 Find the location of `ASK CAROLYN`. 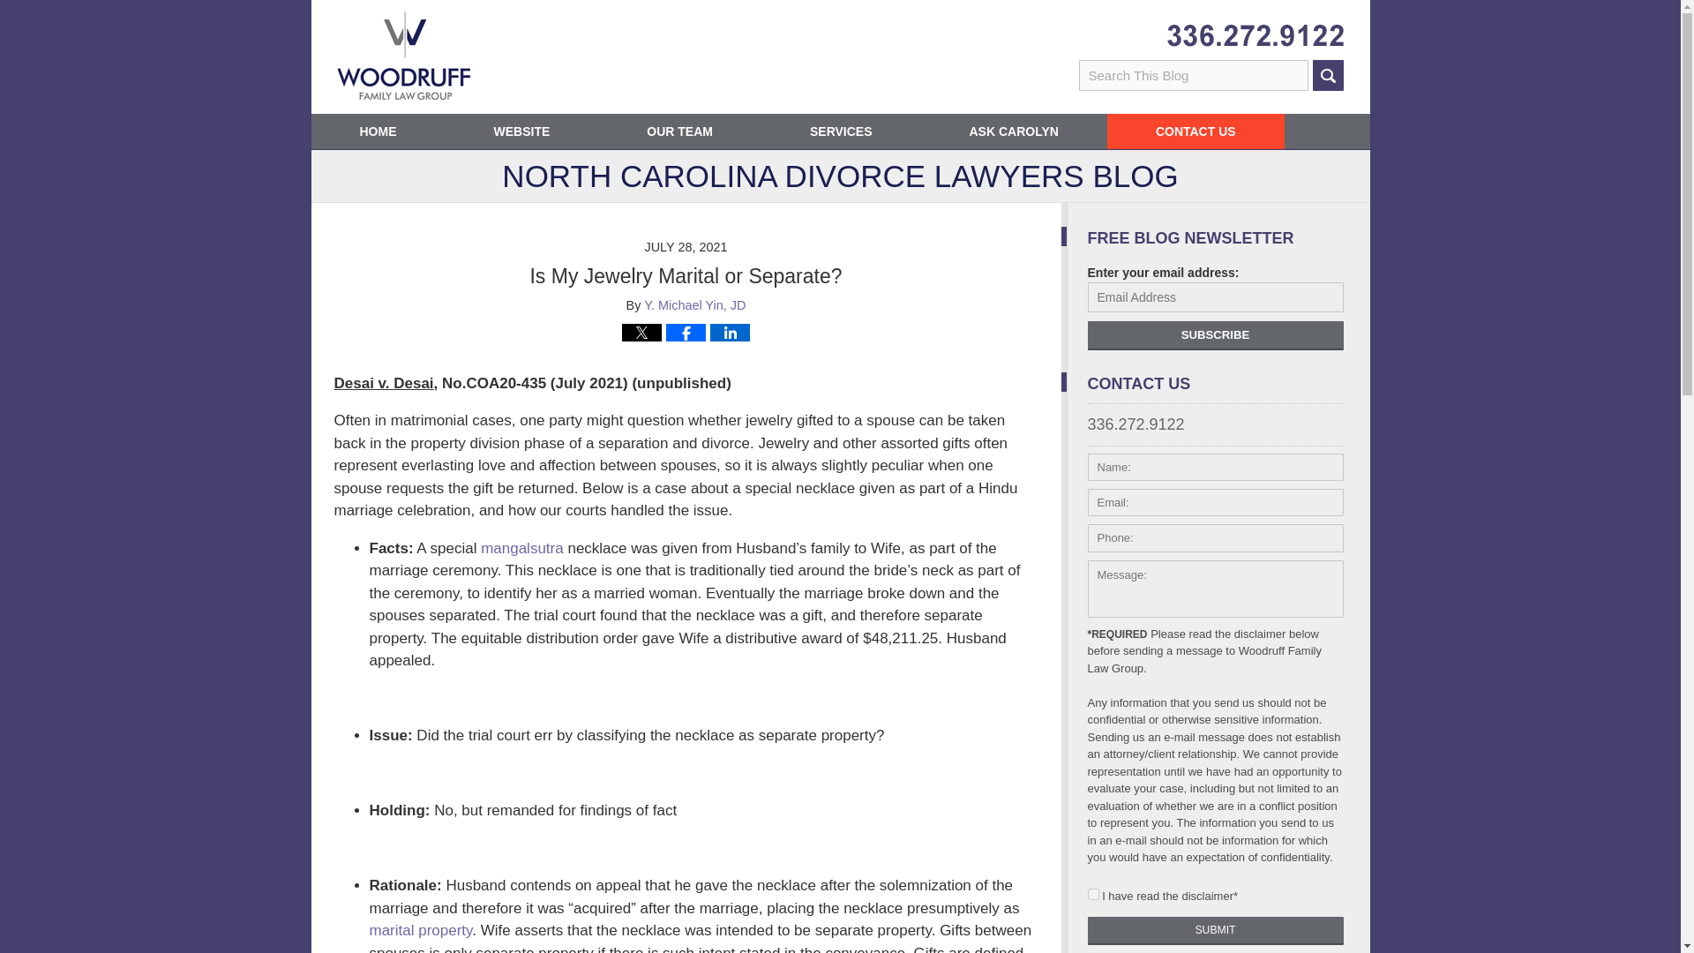

ASK CAROLYN is located at coordinates (1015, 131).